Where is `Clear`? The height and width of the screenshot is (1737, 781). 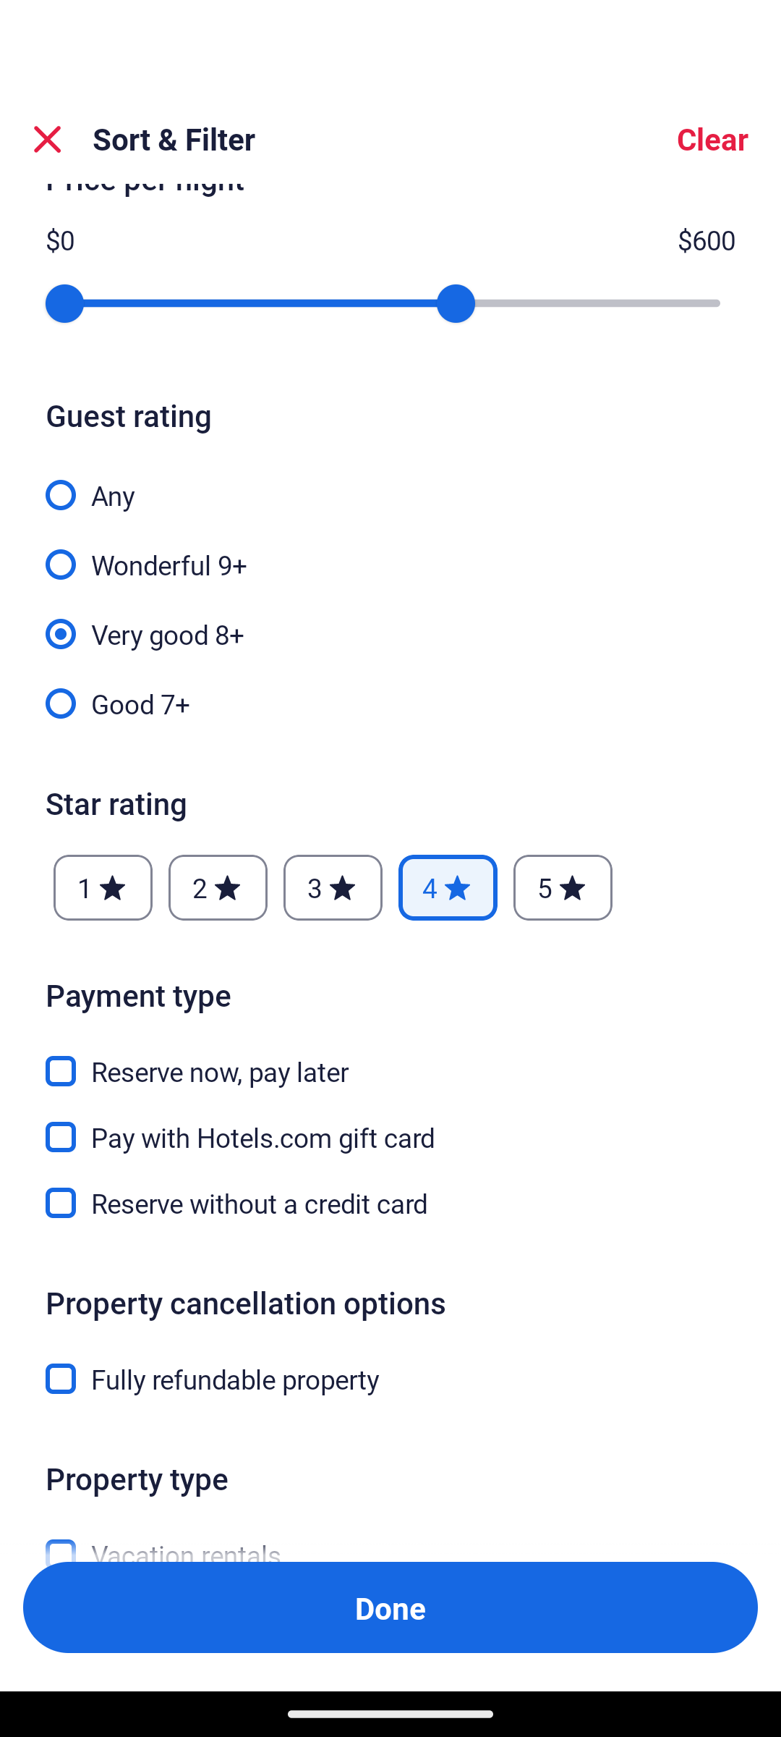
Clear is located at coordinates (712, 139).